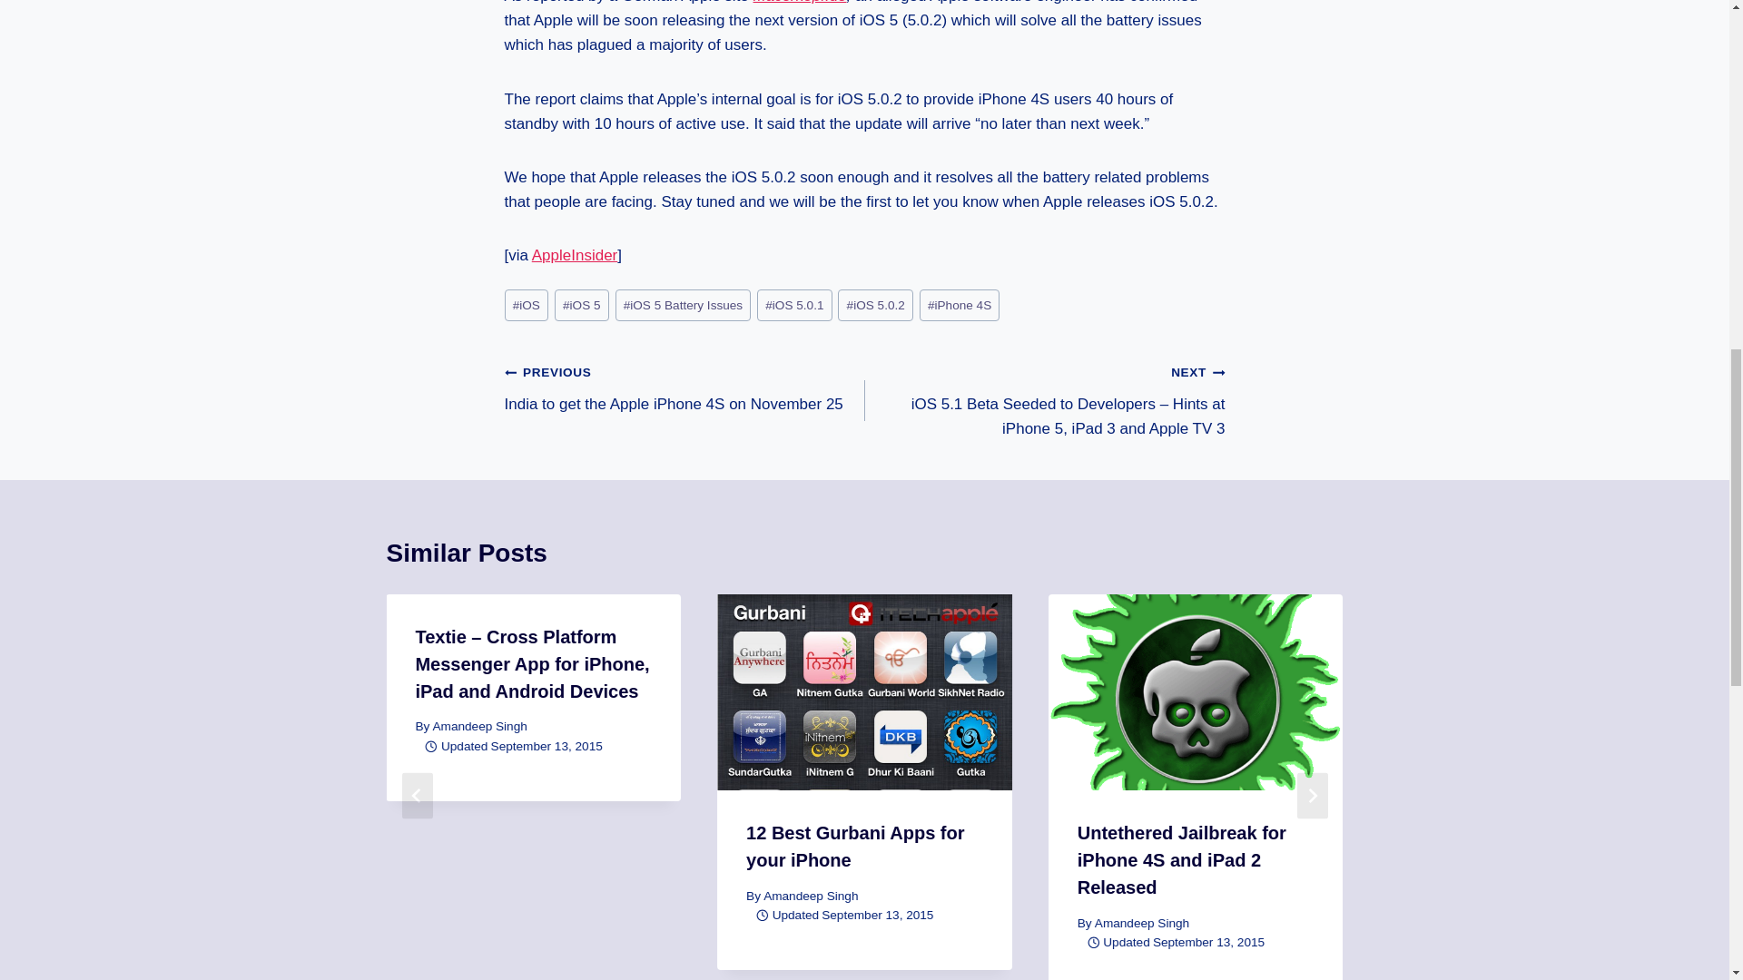  I want to click on iPhone 4S, so click(960, 305).